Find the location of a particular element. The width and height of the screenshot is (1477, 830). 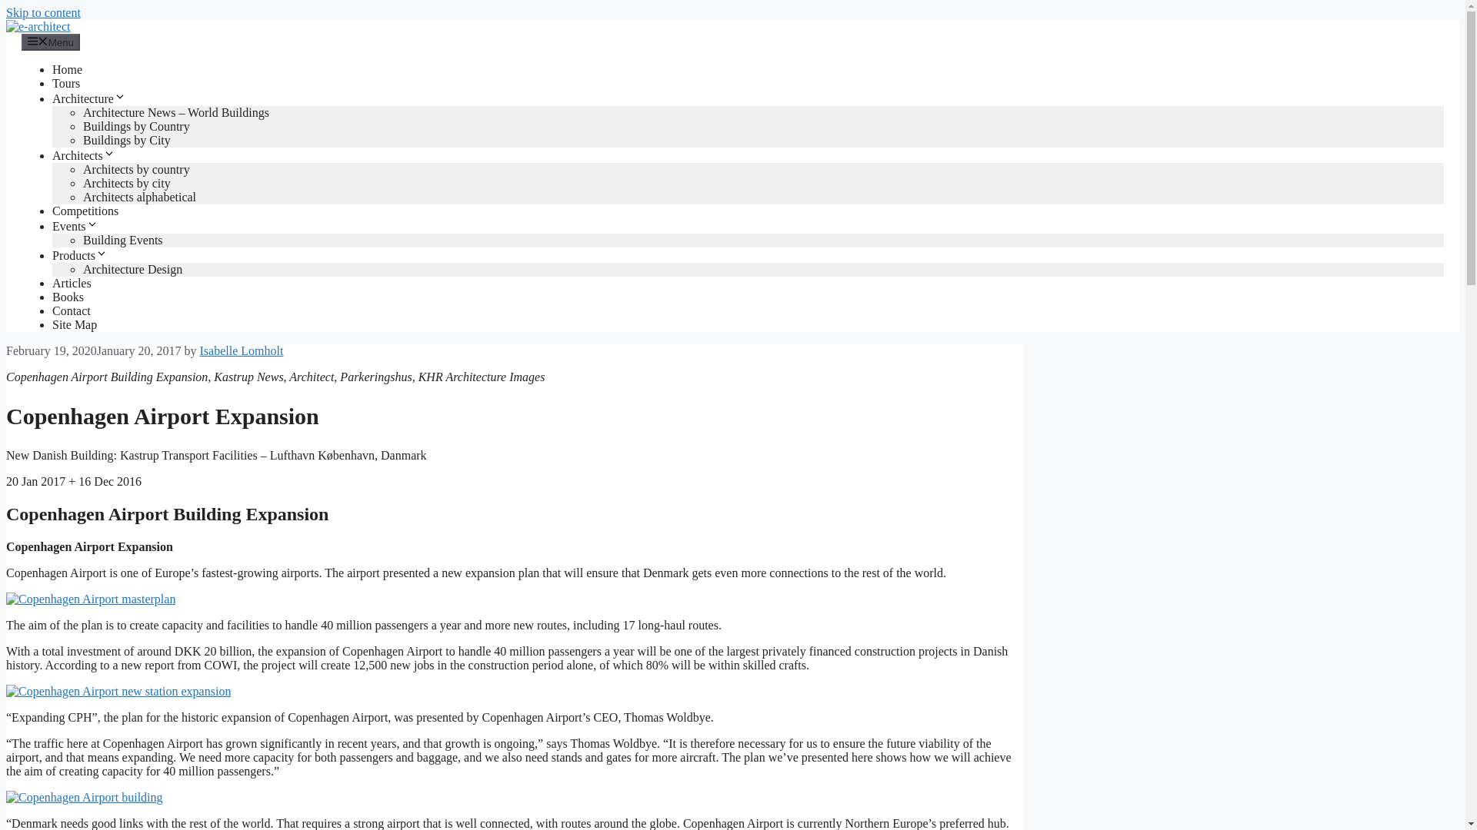

Menu is located at coordinates (51, 41).